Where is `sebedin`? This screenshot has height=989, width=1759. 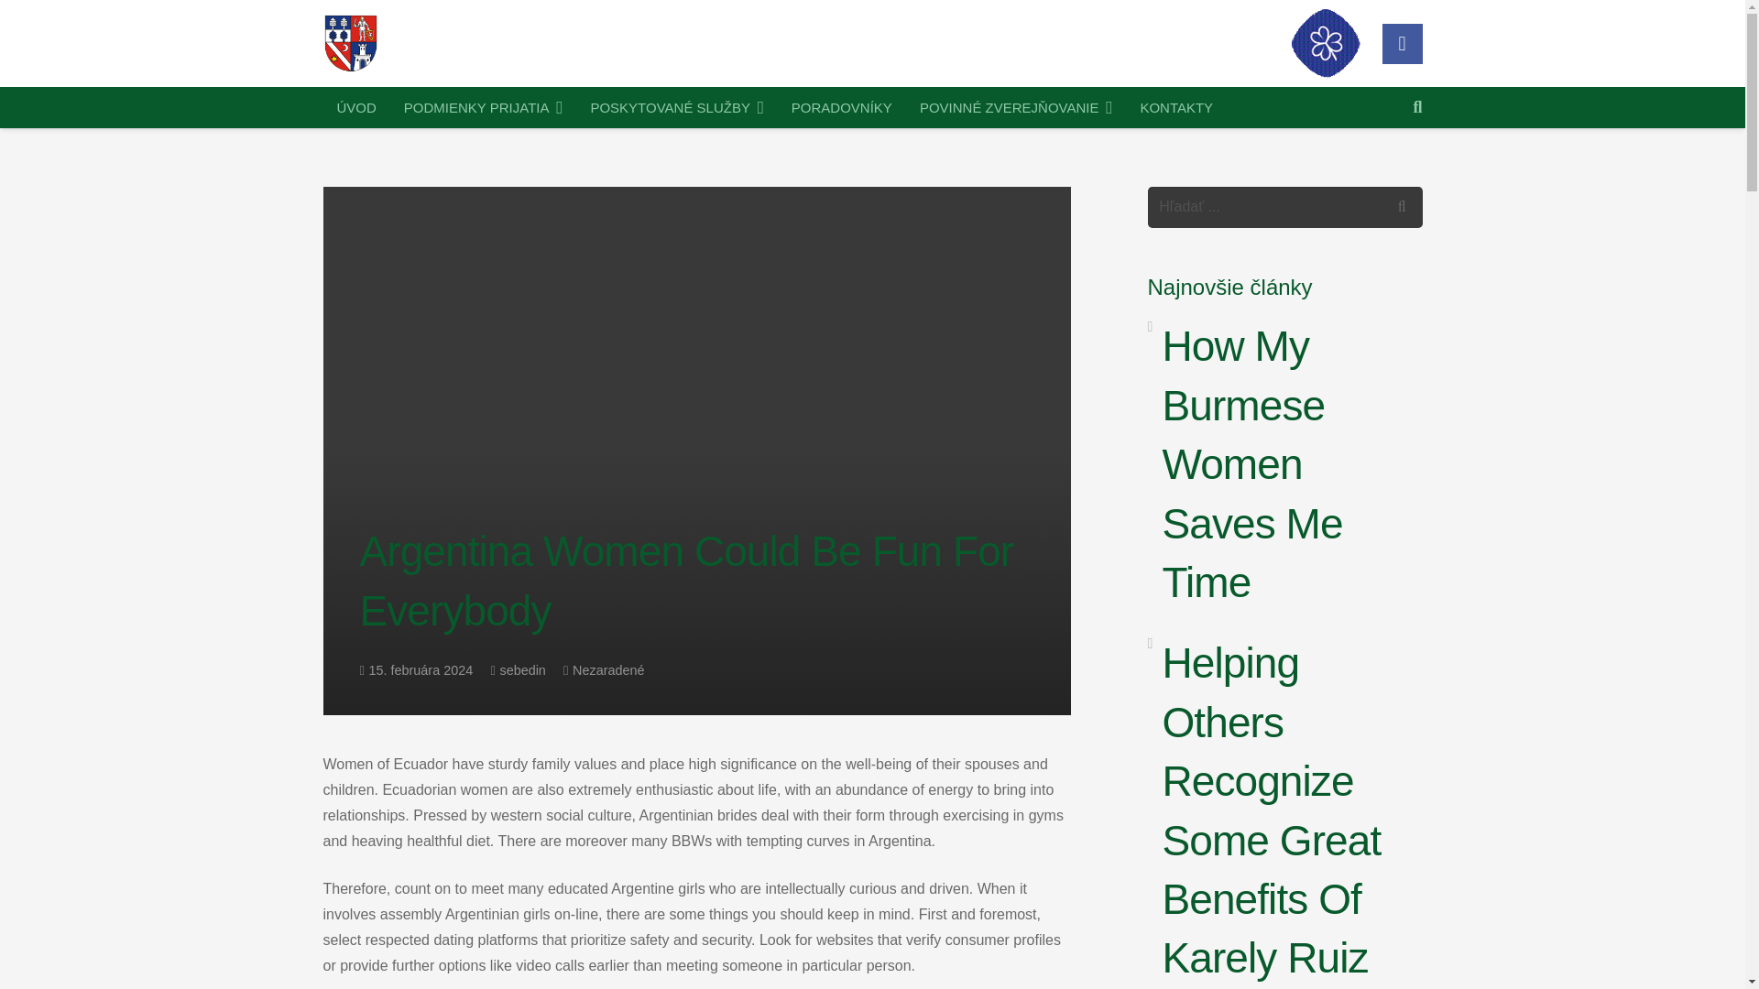
sebedin is located at coordinates (522, 669).